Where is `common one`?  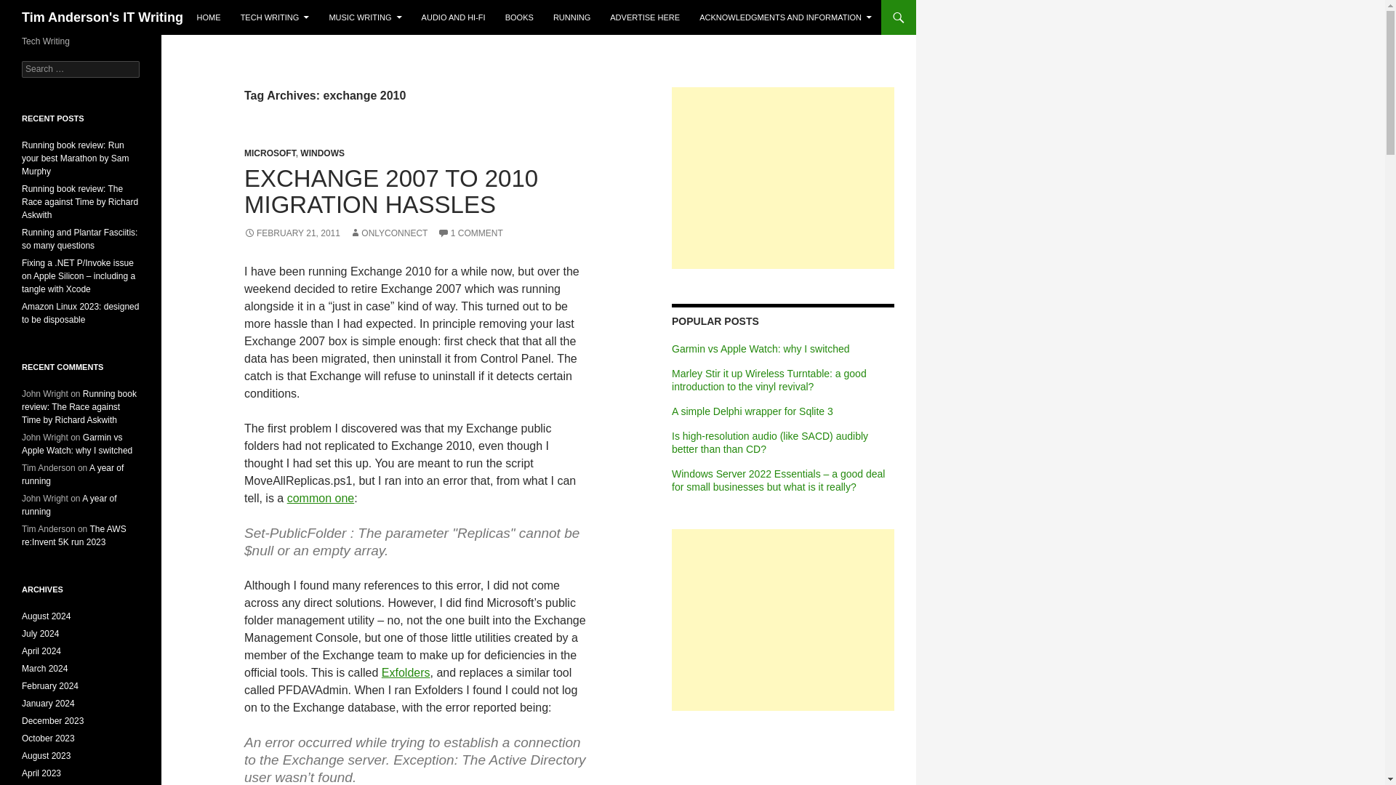 common one is located at coordinates (321, 499).